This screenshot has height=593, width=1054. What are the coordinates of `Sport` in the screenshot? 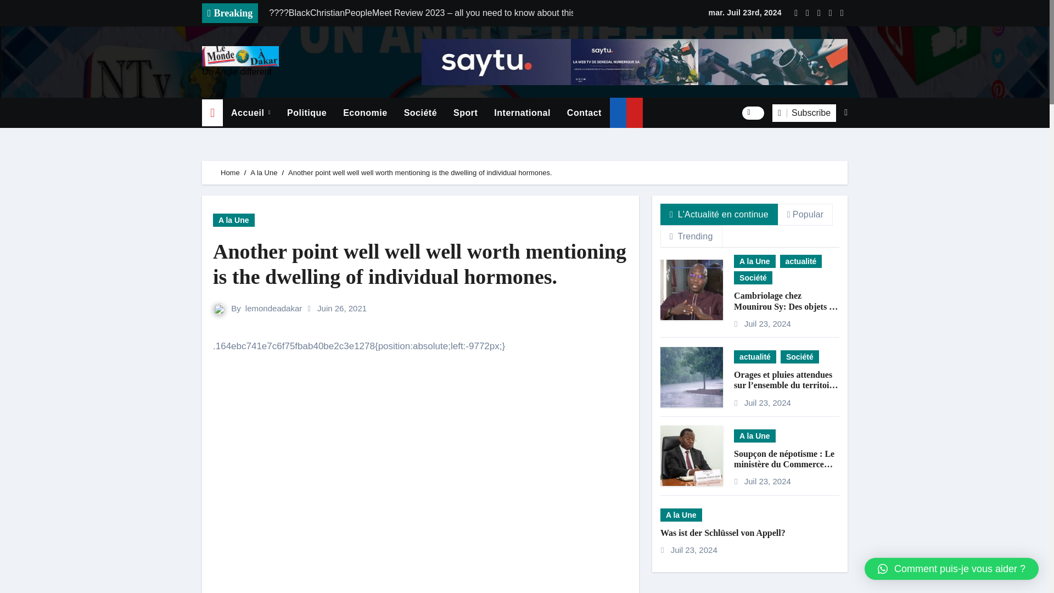 It's located at (466, 113).